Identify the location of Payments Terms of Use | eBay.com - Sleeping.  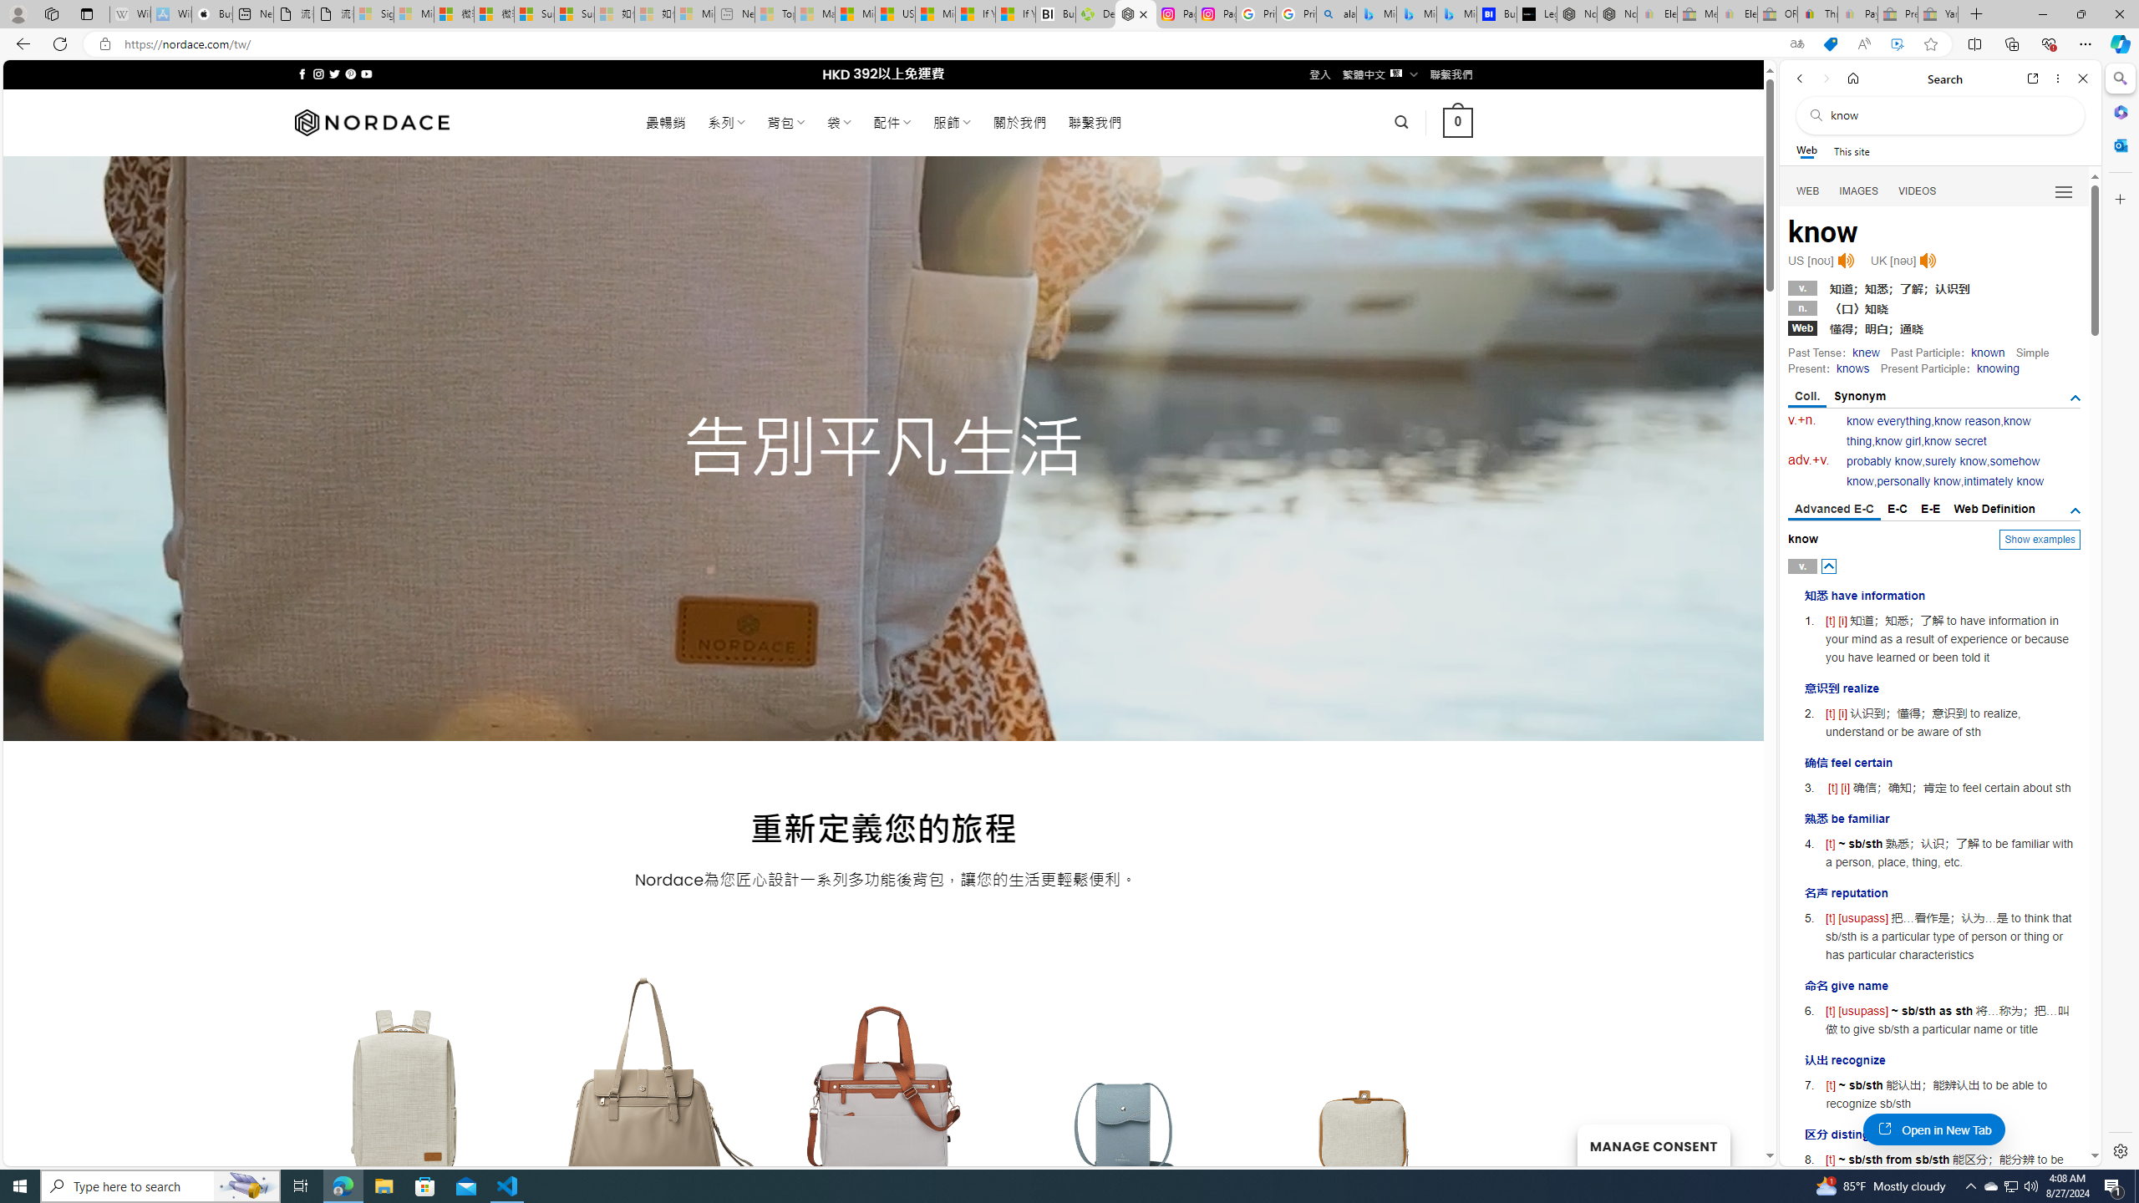
(1857, 14).